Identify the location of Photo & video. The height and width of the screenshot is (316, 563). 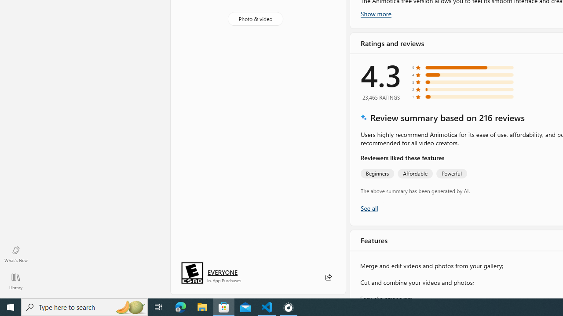
(255, 19).